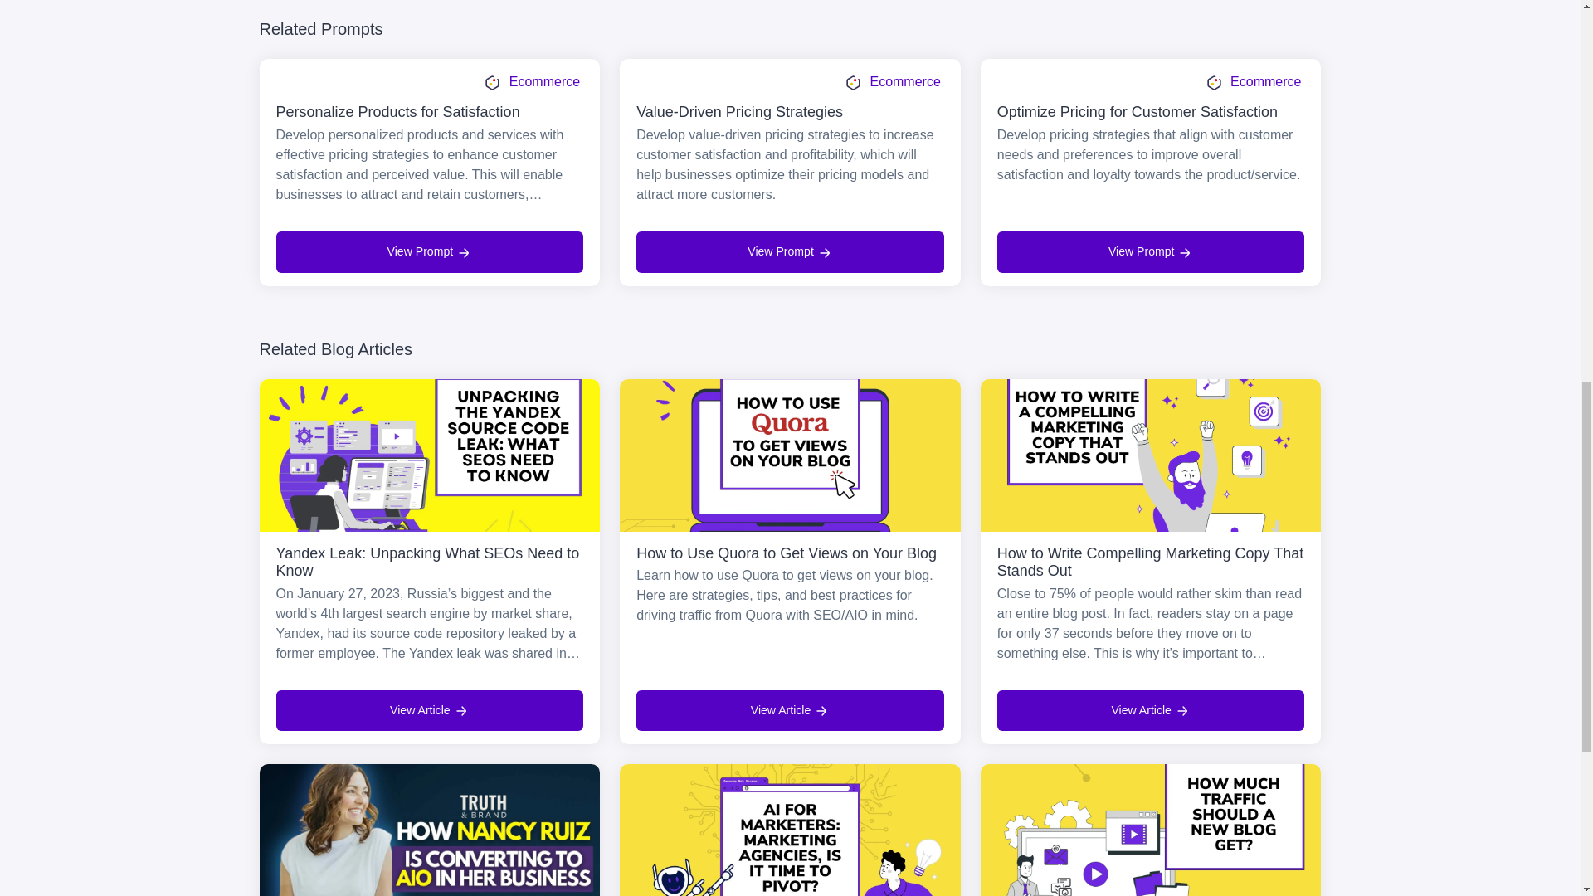 This screenshot has height=896, width=1593. Describe the element at coordinates (893, 82) in the screenshot. I see `Ecommerce` at that location.